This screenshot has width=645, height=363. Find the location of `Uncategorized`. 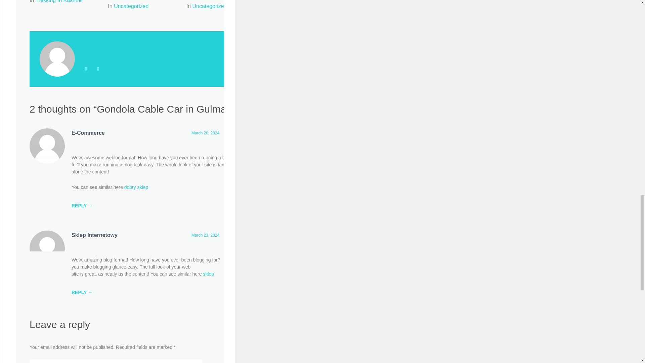

Uncategorized is located at coordinates (210, 6).